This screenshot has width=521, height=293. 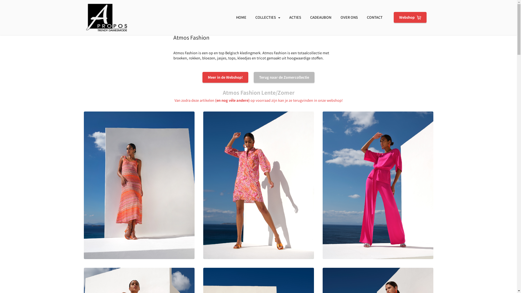 I want to click on Meer in de Webshop!, so click(x=225, y=77).